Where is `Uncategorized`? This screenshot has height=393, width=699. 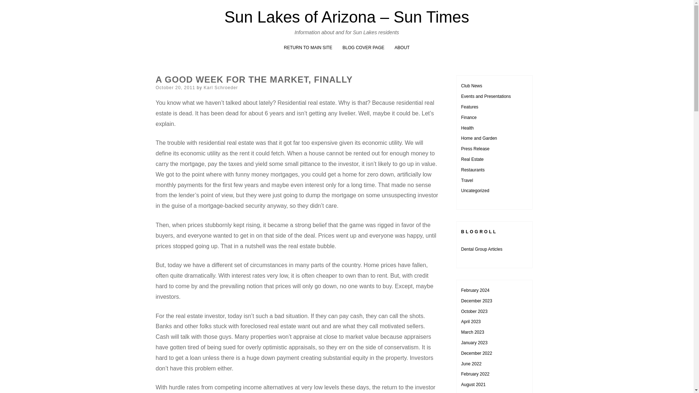
Uncategorized is located at coordinates (475, 191).